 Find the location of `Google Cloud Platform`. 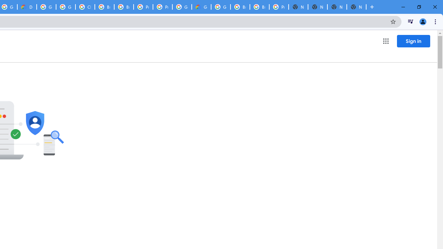

Google Cloud Platform is located at coordinates (182, 7).